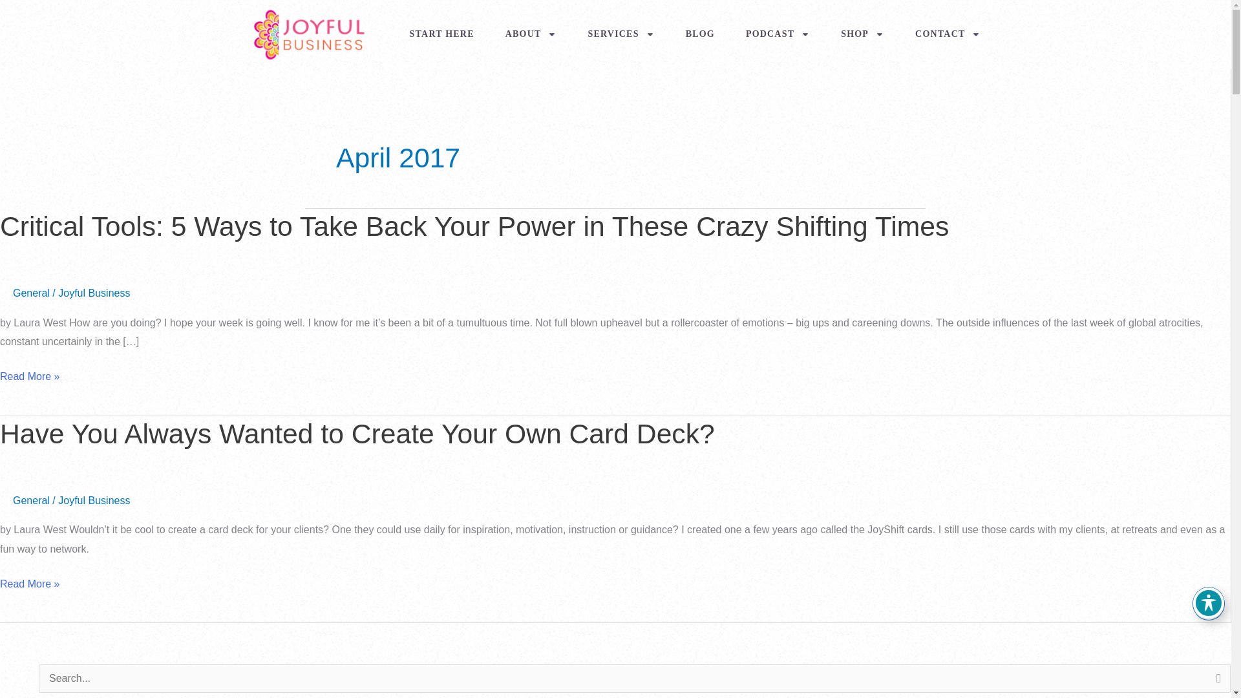  Describe the element at coordinates (620, 34) in the screenshot. I see `SERVICES` at that location.